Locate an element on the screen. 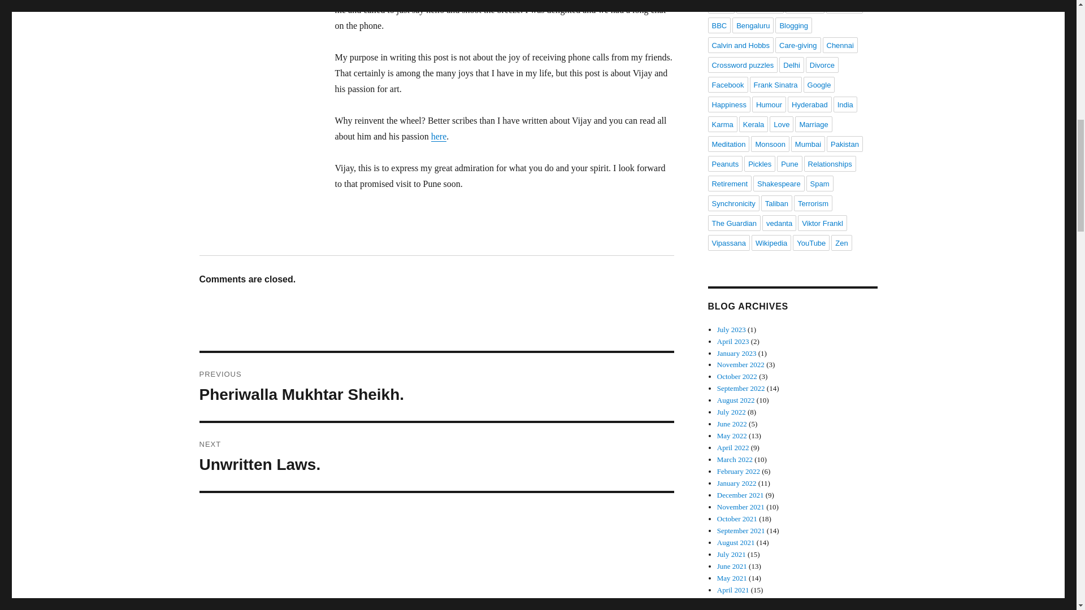 The height and width of the screenshot is (610, 1085). Delhi is located at coordinates (793, 25).